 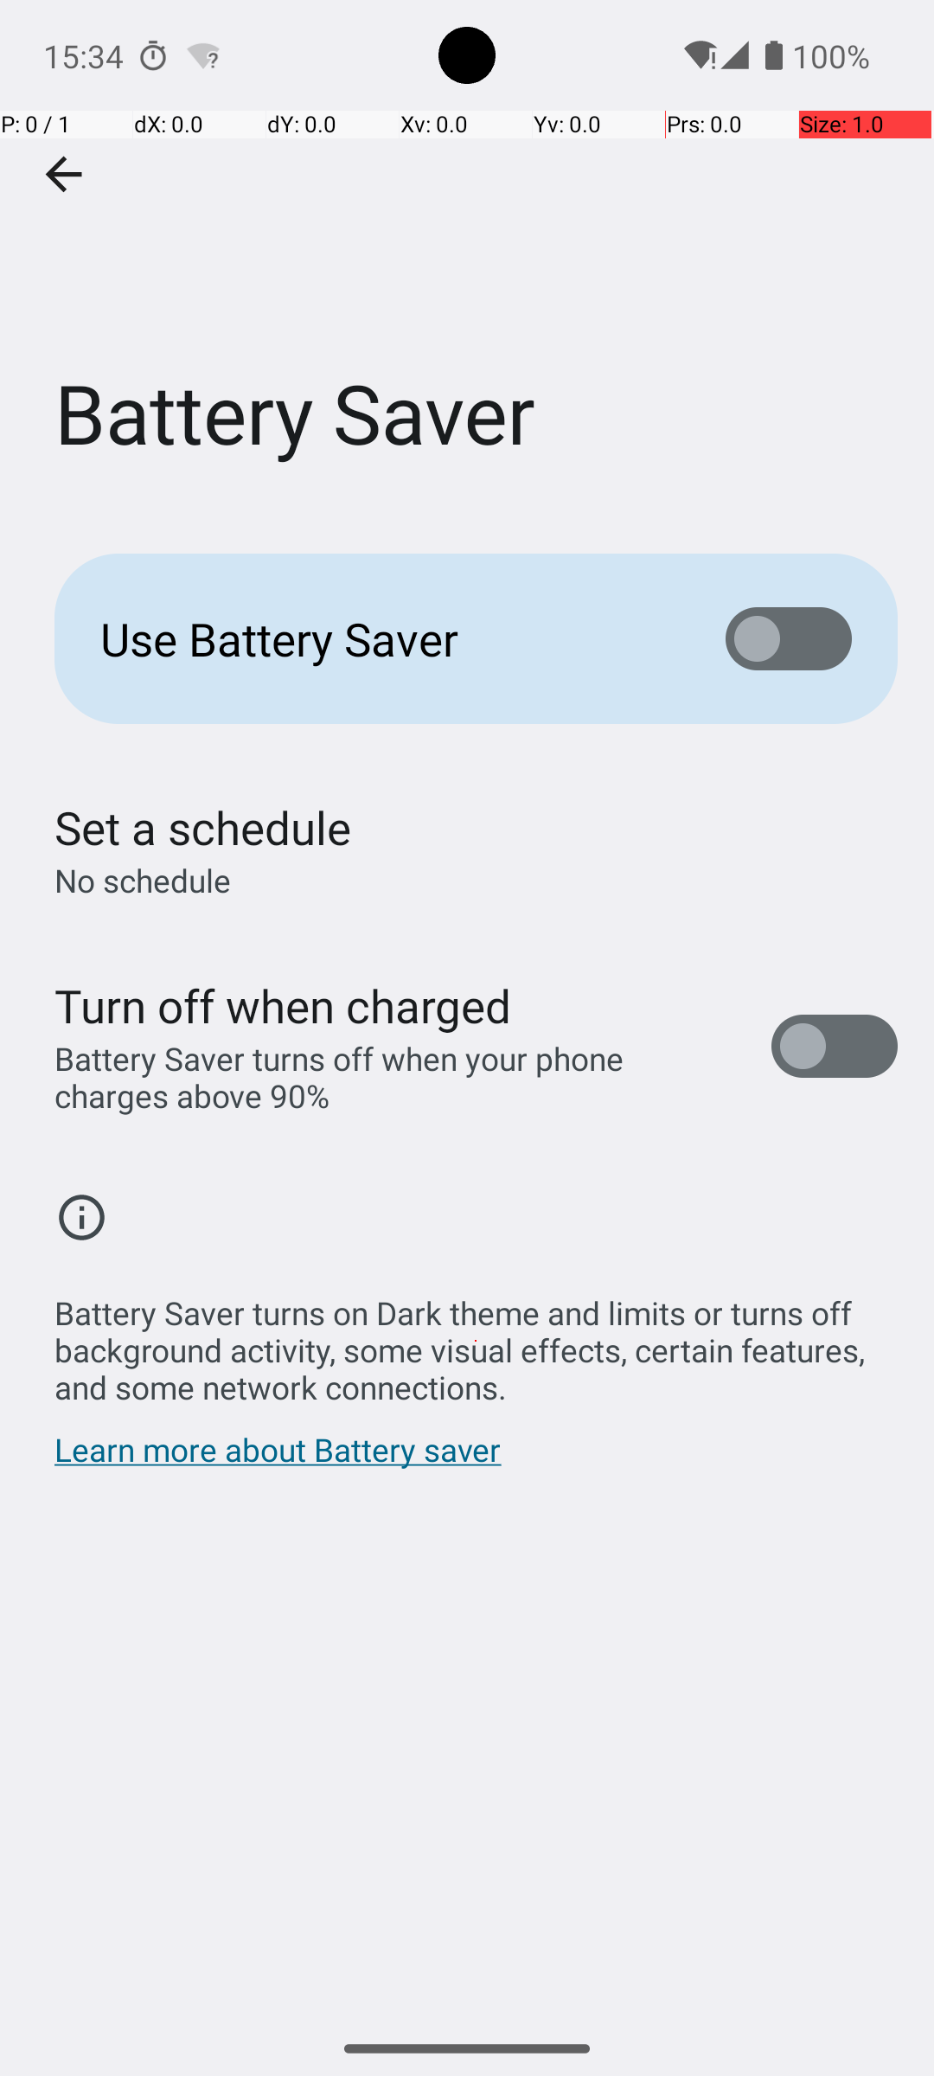 I want to click on Learn more about Battery saver, so click(x=278, y=1458).